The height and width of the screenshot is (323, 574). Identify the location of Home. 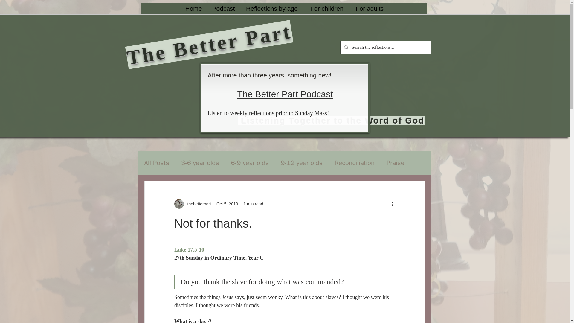
(193, 8).